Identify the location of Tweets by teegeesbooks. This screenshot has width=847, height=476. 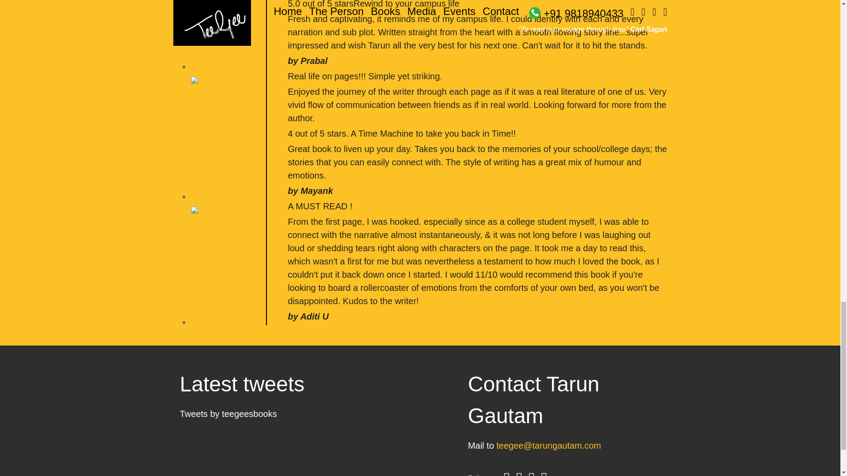
(228, 413).